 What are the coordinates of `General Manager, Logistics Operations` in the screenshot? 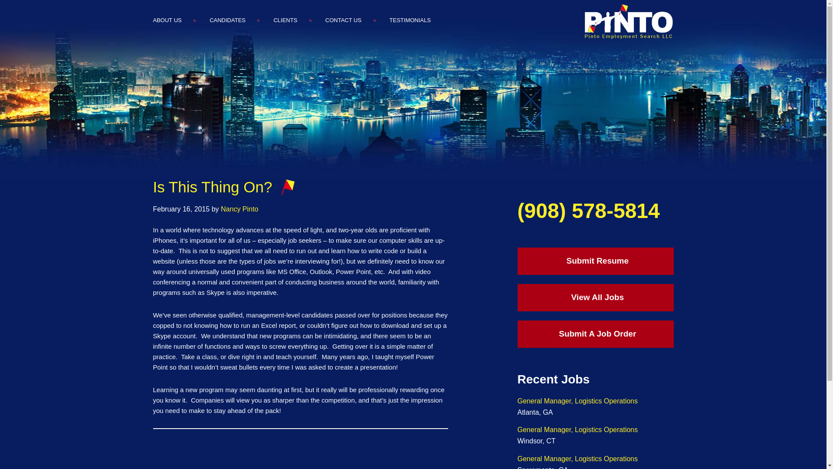 It's located at (577, 401).